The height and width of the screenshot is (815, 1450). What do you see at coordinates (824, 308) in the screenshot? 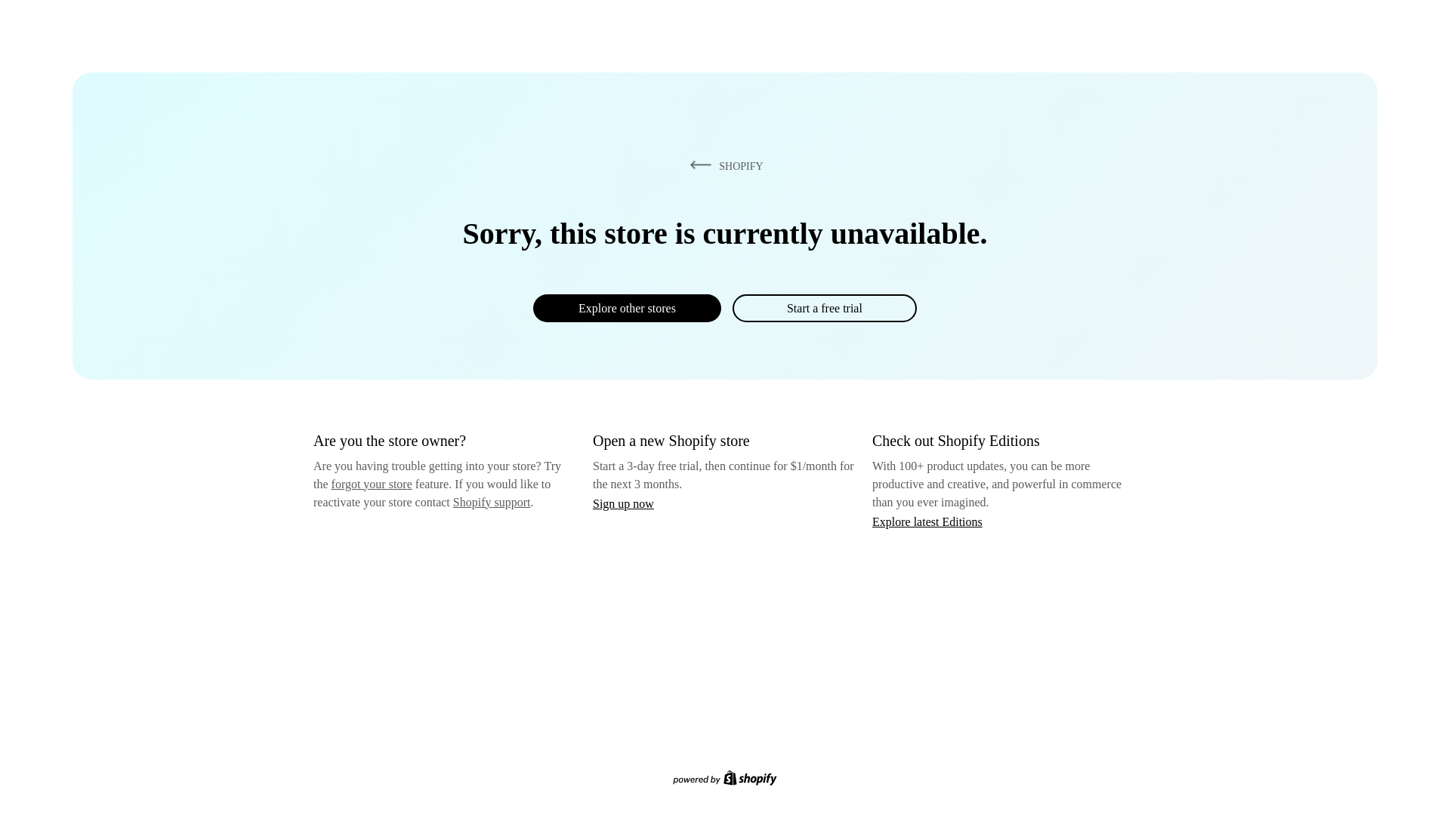
I see `Start a free trial` at bounding box center [824, 308].